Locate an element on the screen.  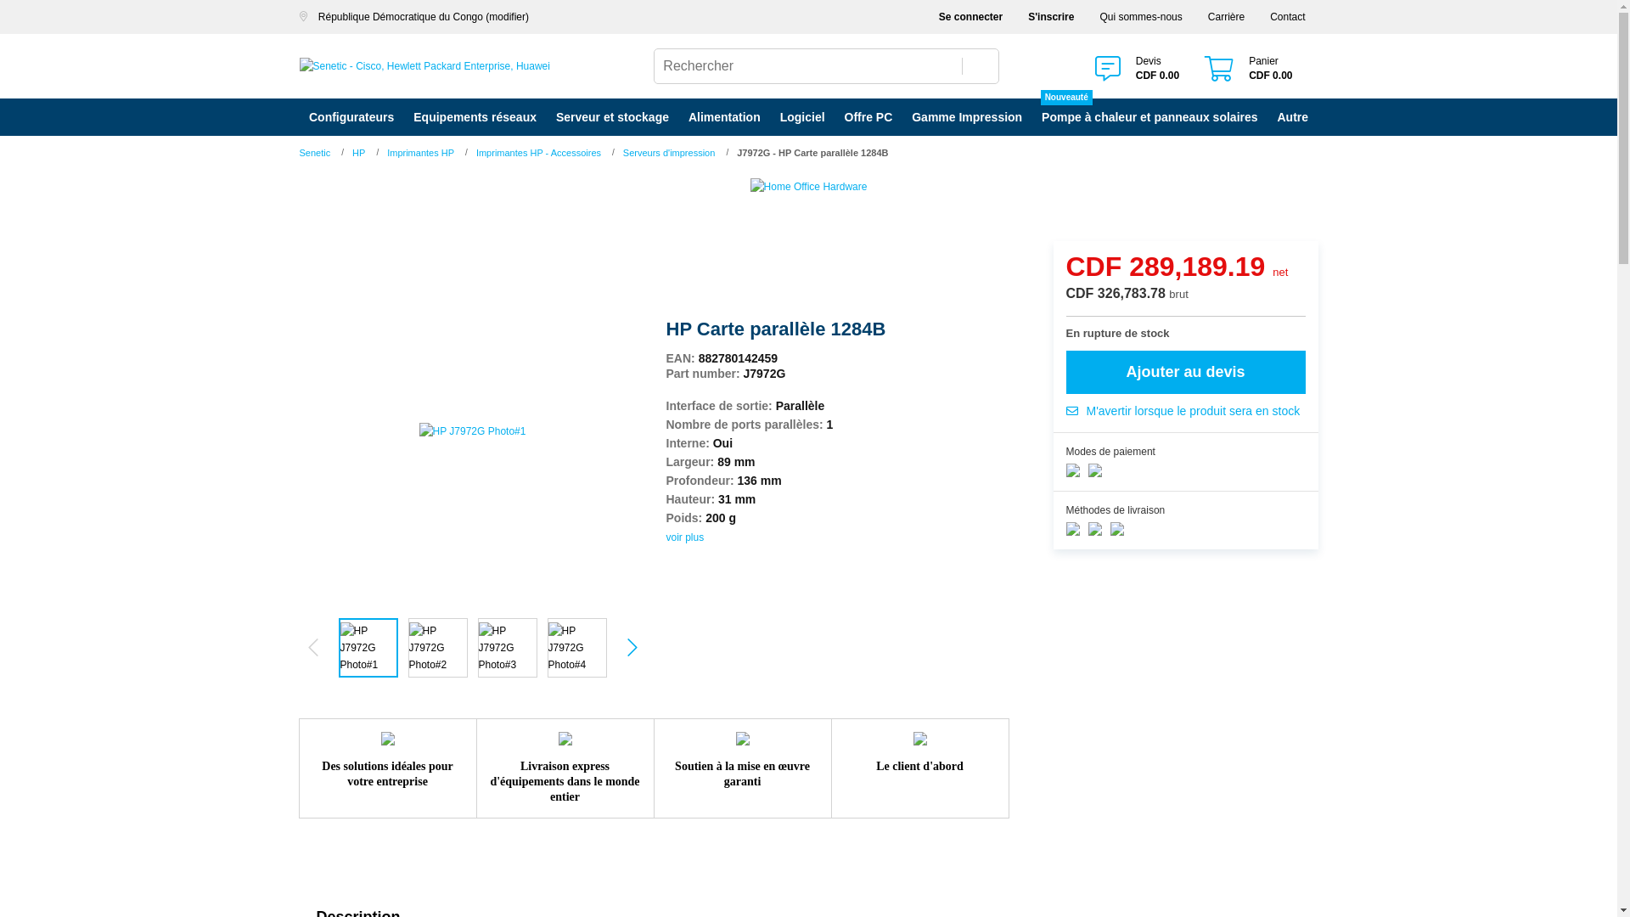
Imprimantes HP - Accessoires is located at coordinates (538, 153).